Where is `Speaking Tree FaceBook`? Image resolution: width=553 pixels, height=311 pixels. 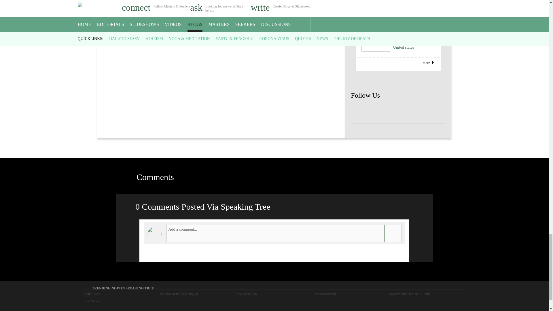
Speaking Tree FaceBook is located at coordinates (436, 112).